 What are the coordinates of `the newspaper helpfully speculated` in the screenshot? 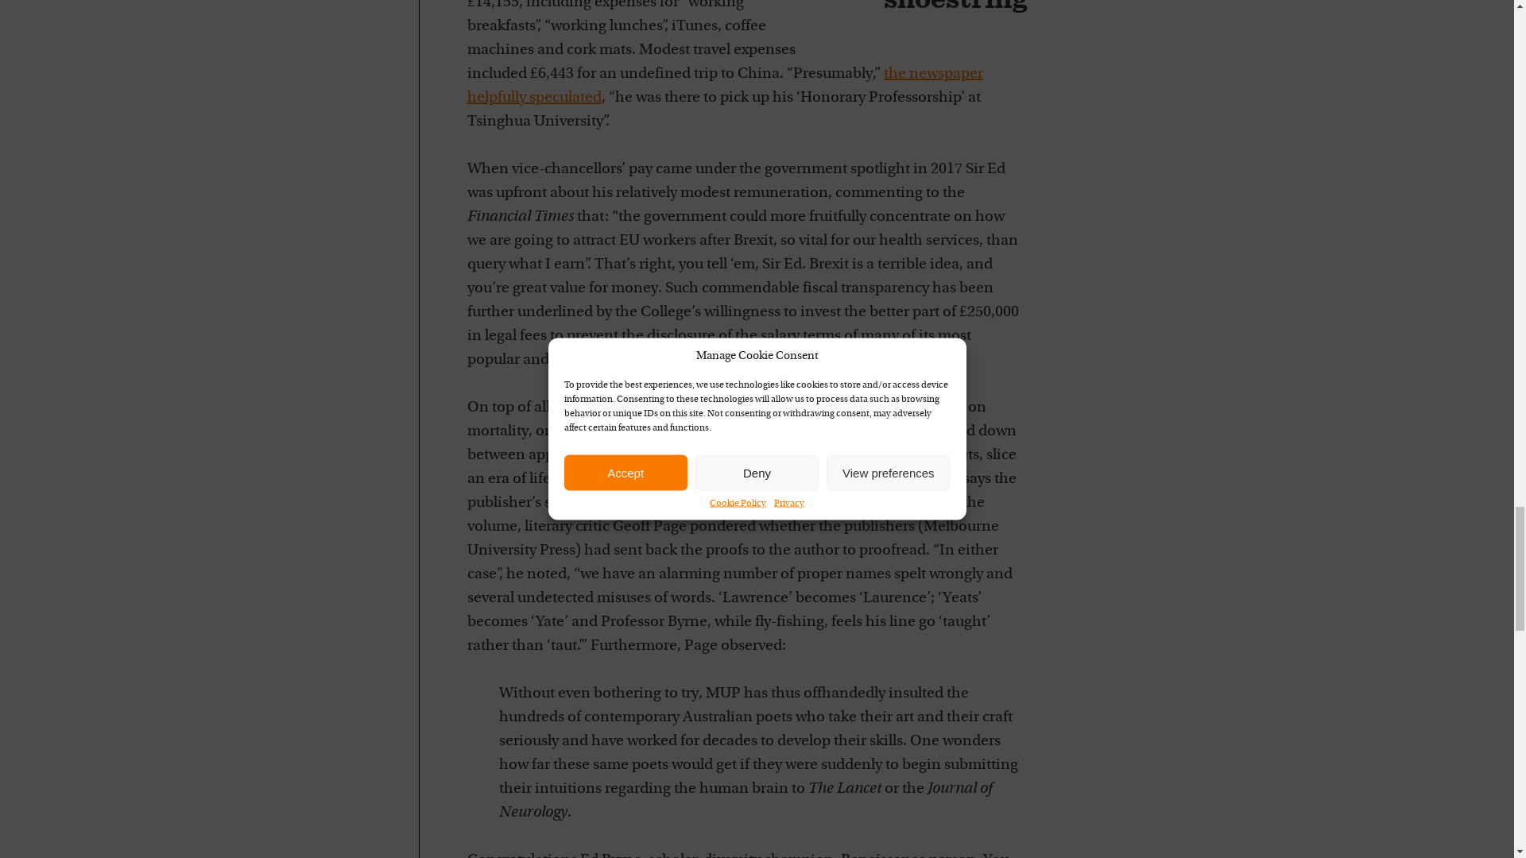 It's located at (725, 86).